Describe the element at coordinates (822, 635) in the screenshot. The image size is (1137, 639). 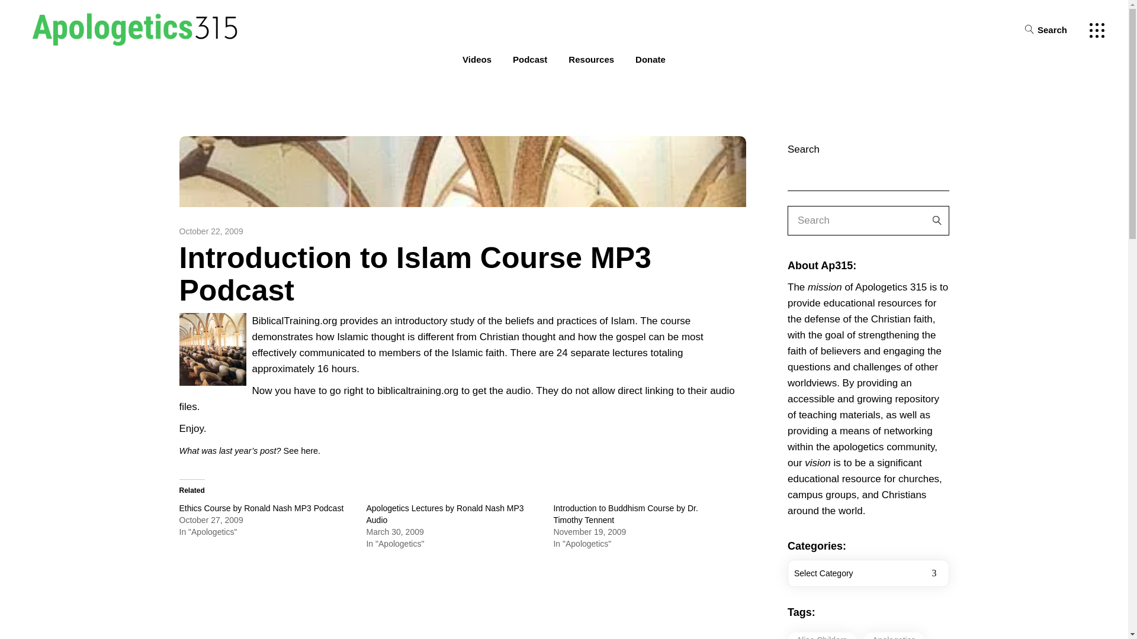
I see `Alisa Childers` at that location.